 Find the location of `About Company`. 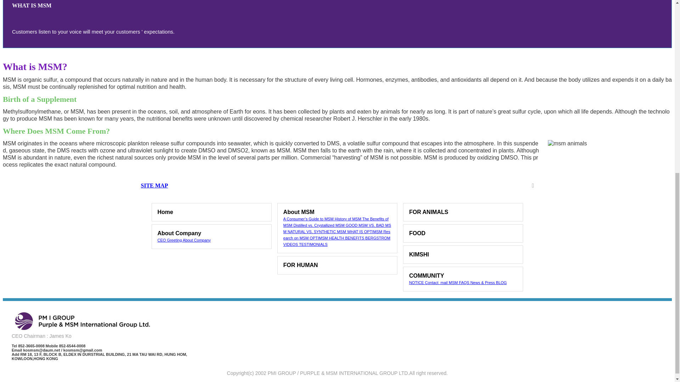

About Company is located at coordinates (197, 240).